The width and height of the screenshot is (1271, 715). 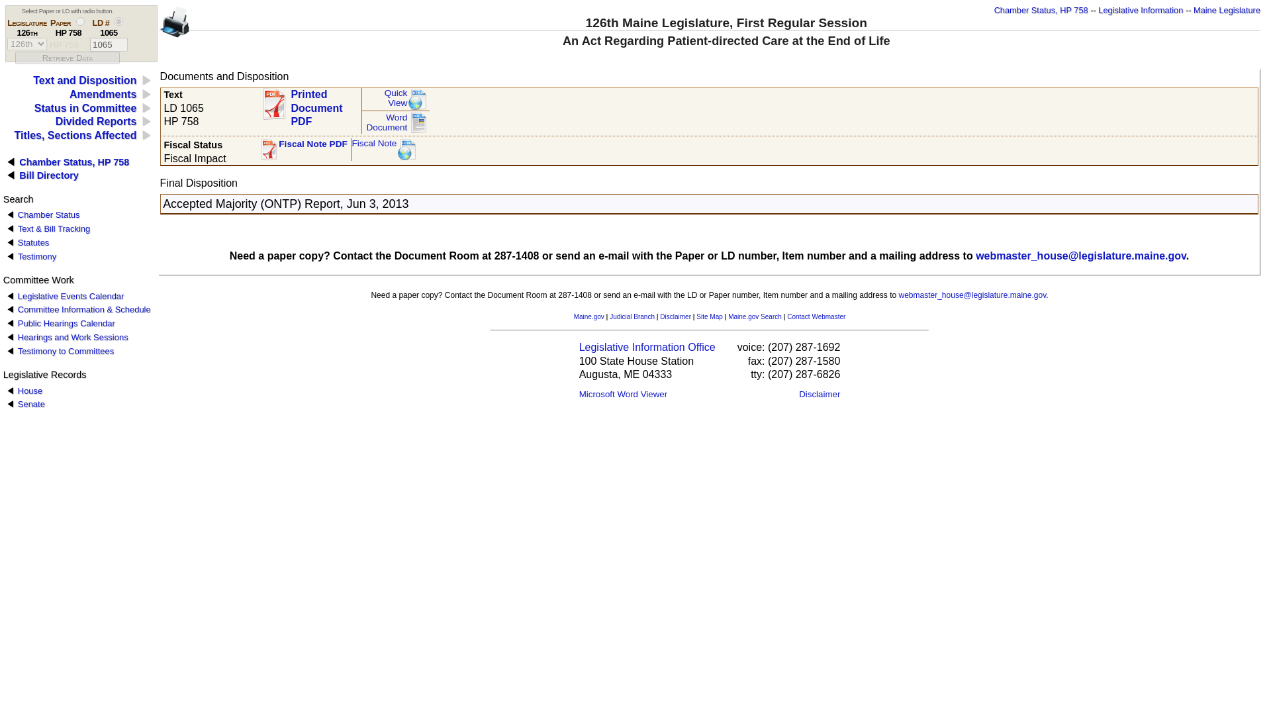 I want to click on Bill Directory, so click(x=1041, y=9).